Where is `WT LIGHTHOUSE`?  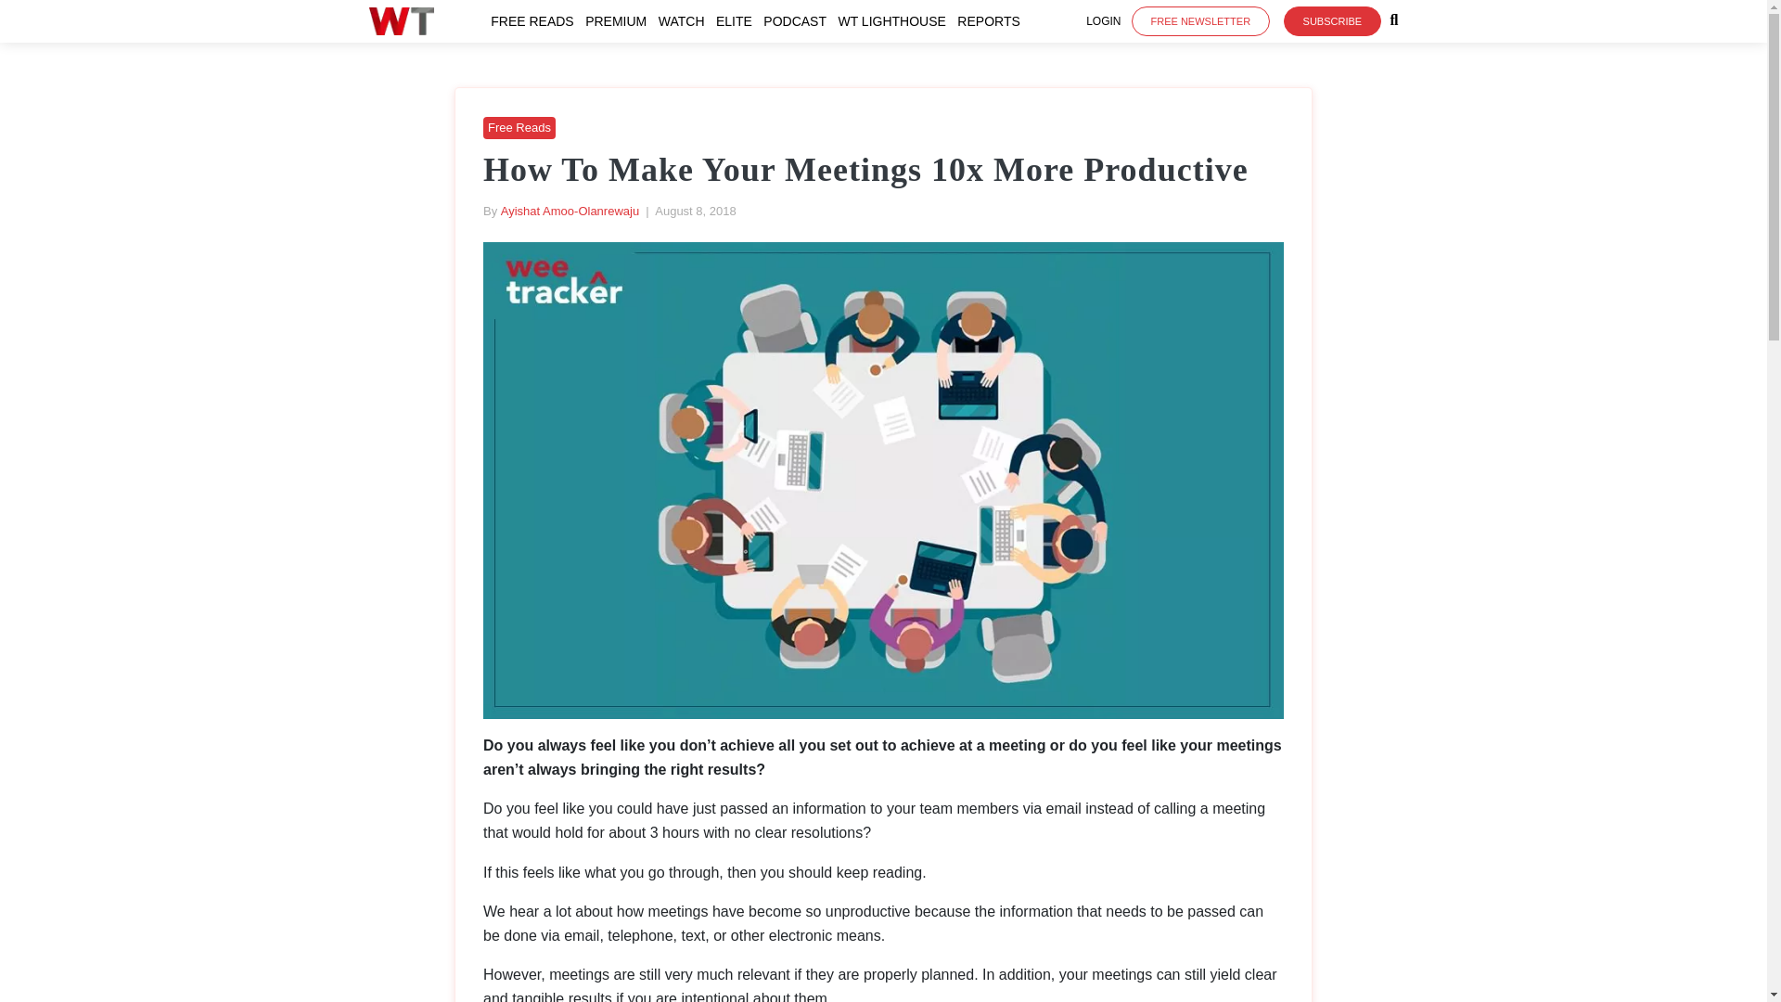 WT LIGHTHOUSE is located at coordinates (894, 21).